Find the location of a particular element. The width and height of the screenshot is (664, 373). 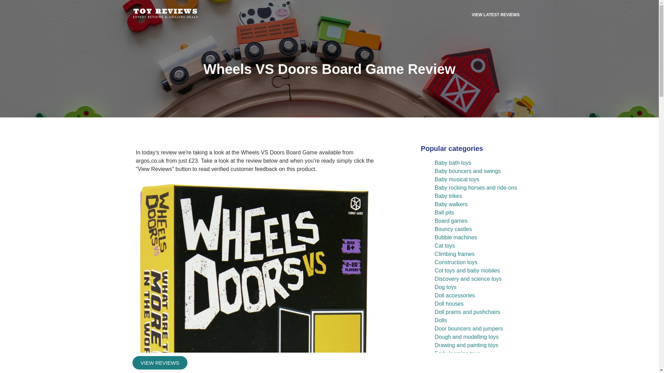

Baby bath toys is located at coordinates (453, 163).